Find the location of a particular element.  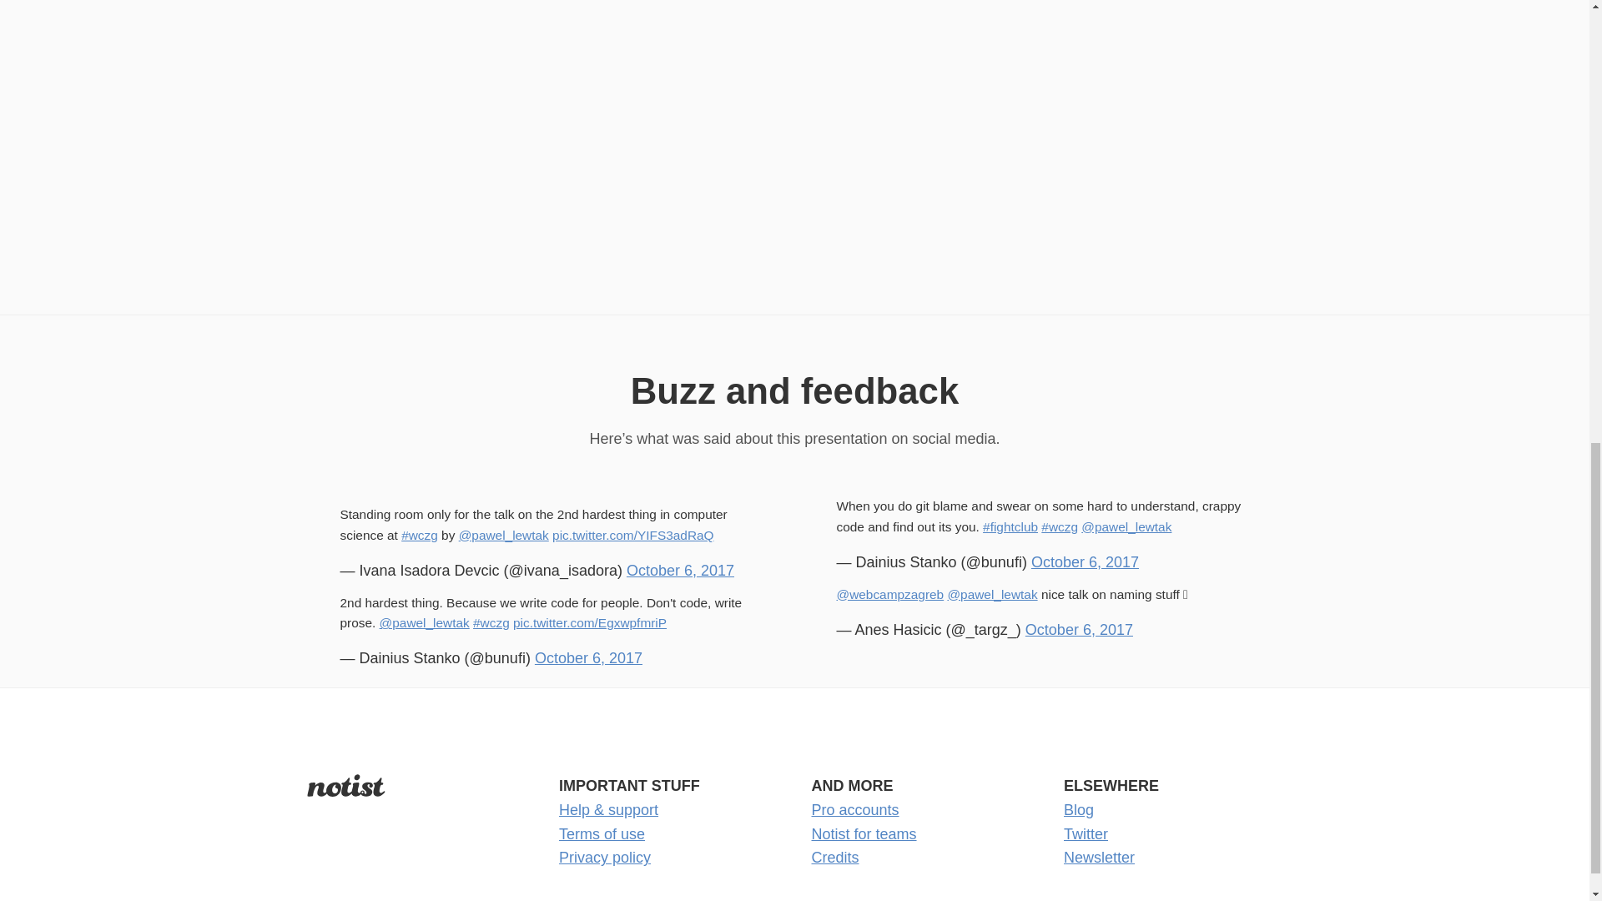

Pro accounts is located at coordinates (854, 809).